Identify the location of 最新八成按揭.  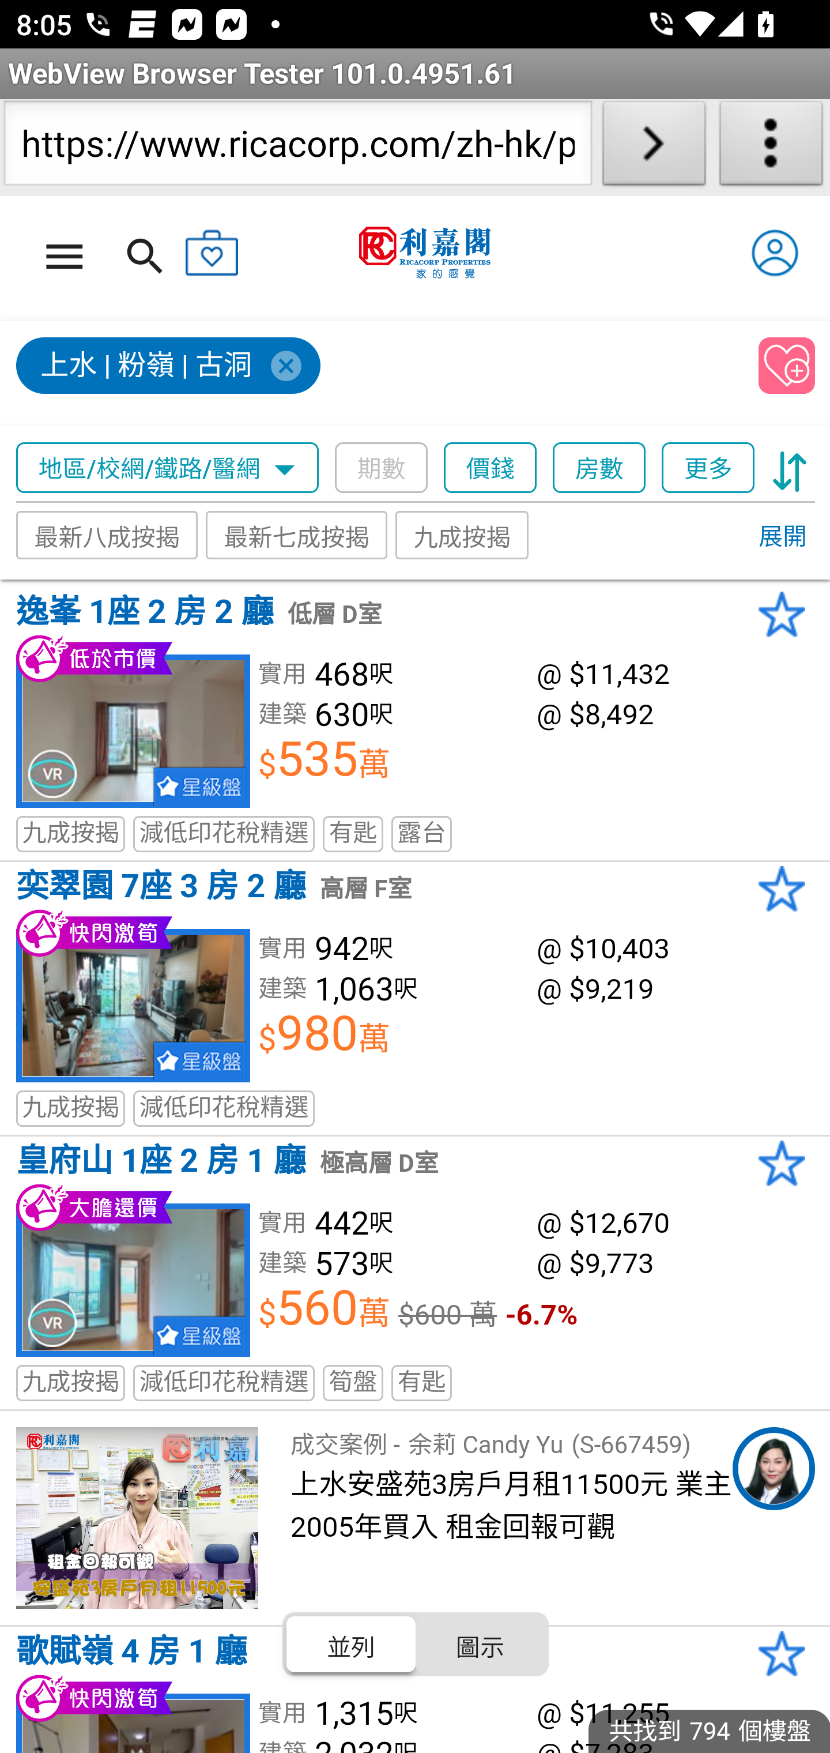
(107, 535).